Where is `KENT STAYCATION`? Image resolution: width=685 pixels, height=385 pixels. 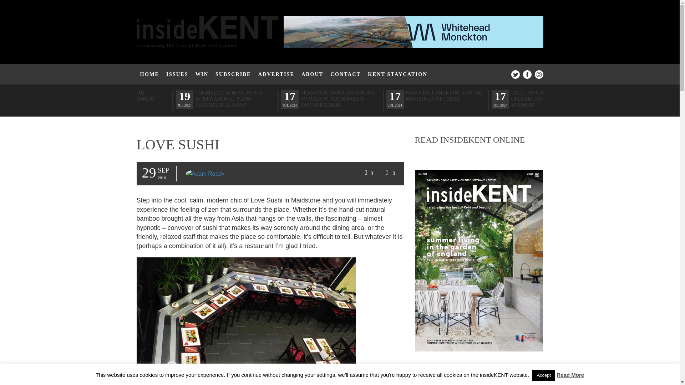 KENT STAYCATION is located at coordinates (397, 74).